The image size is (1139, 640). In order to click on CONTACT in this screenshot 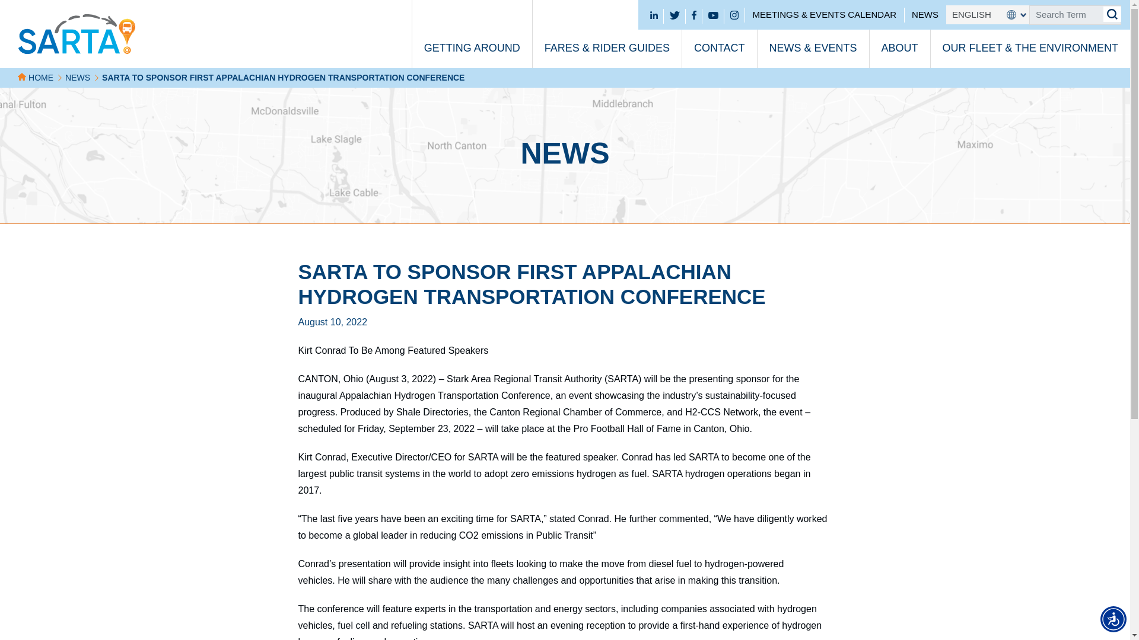, I will do `click(719, 34)`.